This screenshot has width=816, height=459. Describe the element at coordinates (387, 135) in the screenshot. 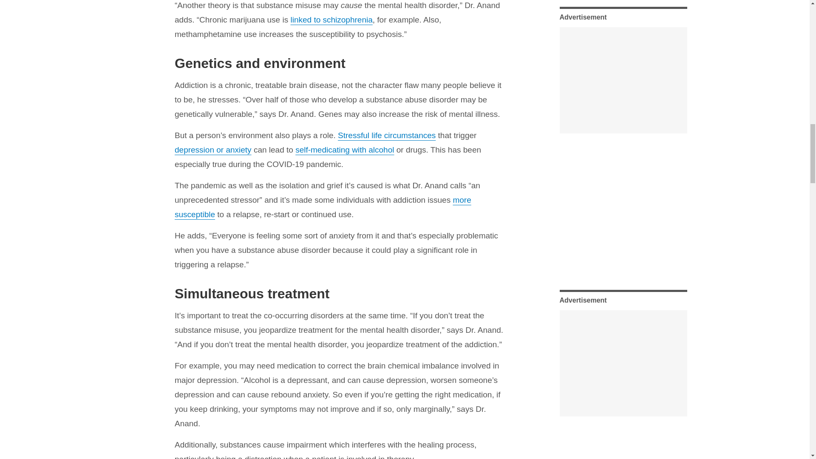

I see `Stressful life circumstances` at that location.